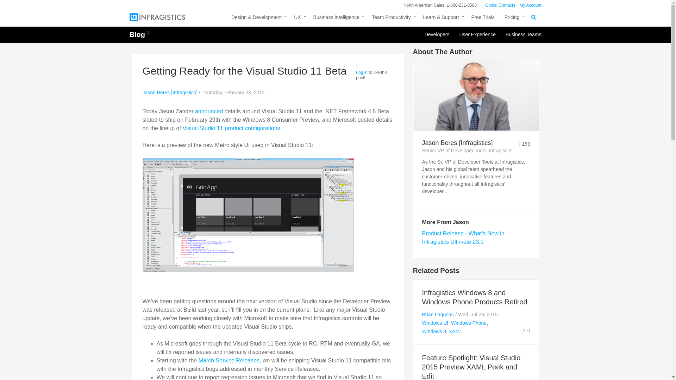  Describe the element at coordinates (299, 18) in the screenshot. I see `UX` at that location.